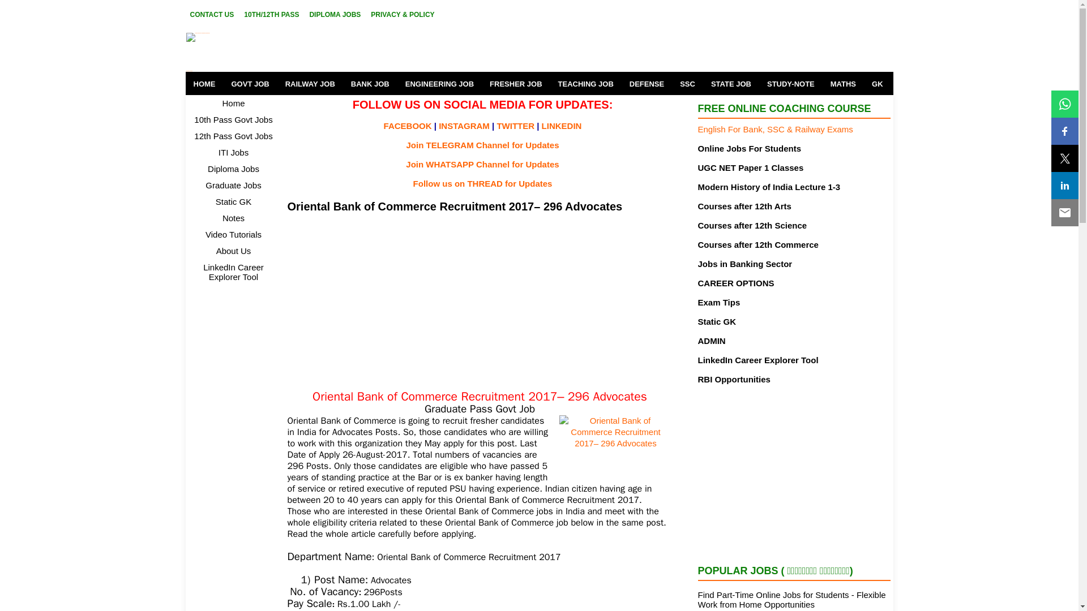 This screenshot has width=1087, height=611. Describe the element at coordinates (292, 52) in the screenshot. I see `Government Jobs in India` at that location.